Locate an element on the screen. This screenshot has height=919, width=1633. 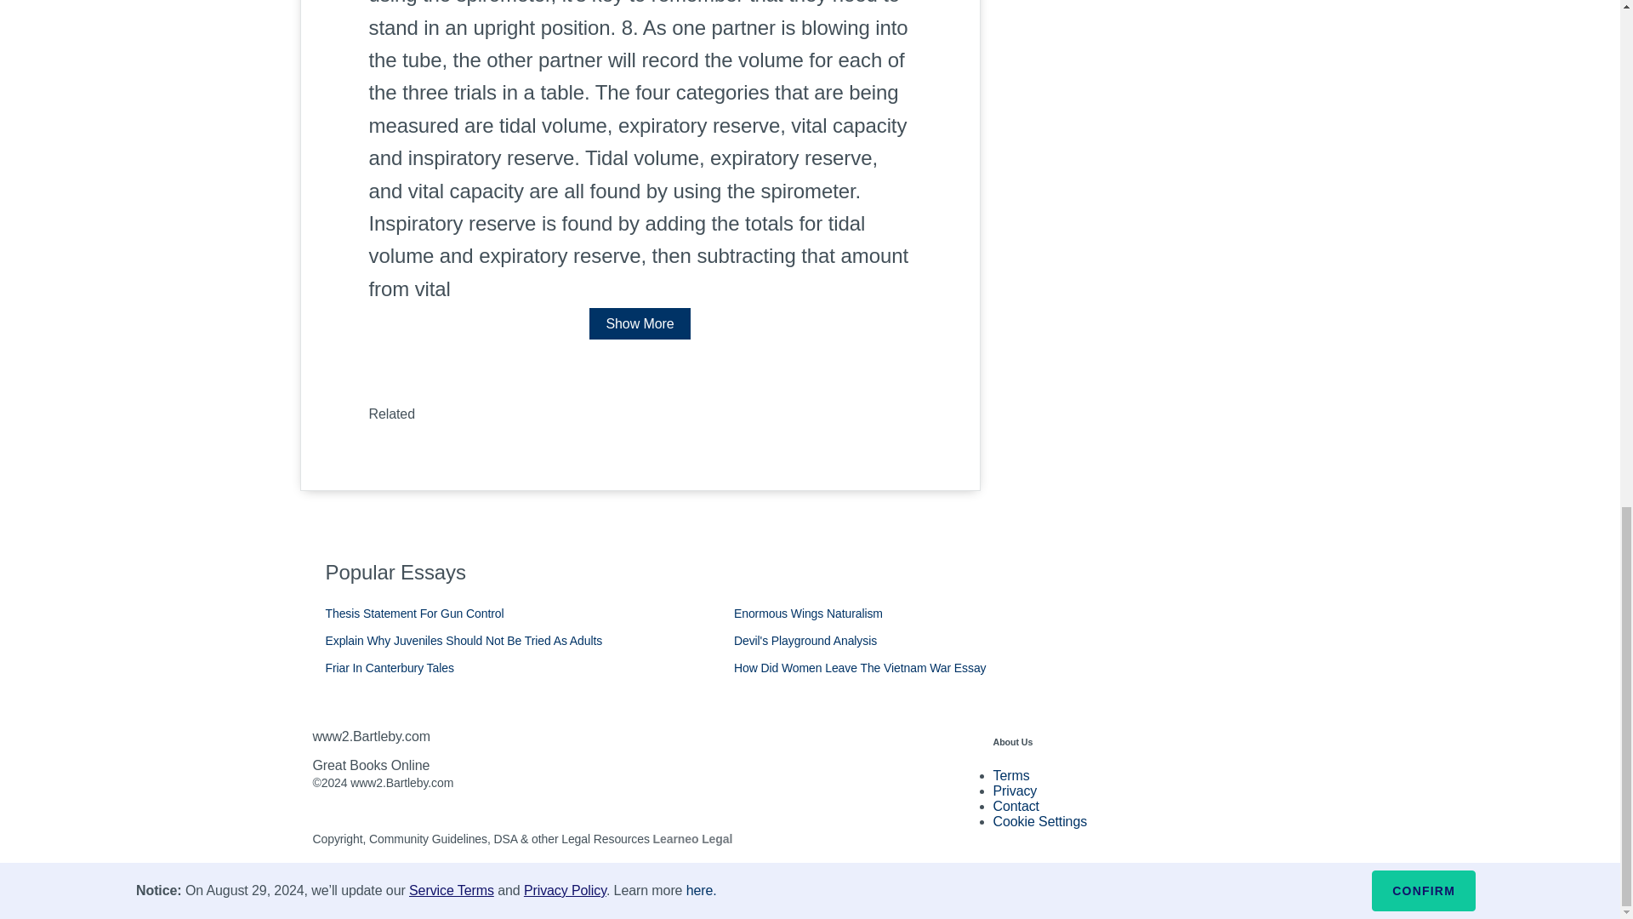
Devil's Playground Analysis is located at coordinates (805, 641).